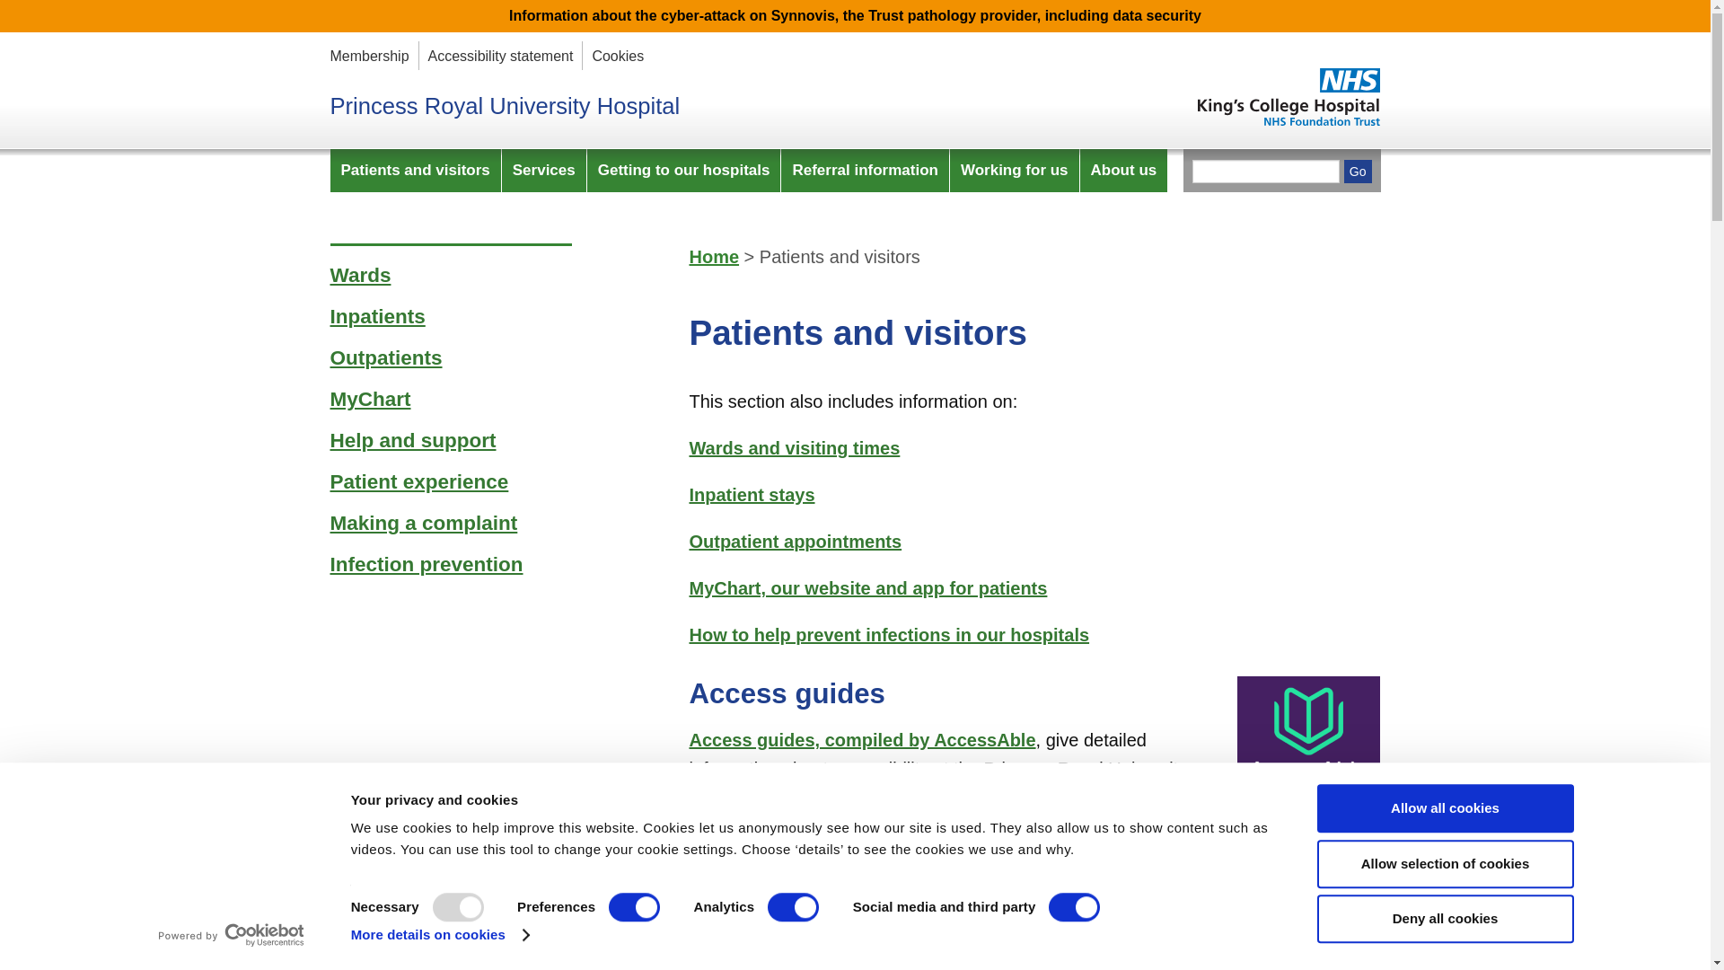  What do you see at coordinates (1358, 172) in the screenshot?
I see `Go` at bounding box center [1358, 172].